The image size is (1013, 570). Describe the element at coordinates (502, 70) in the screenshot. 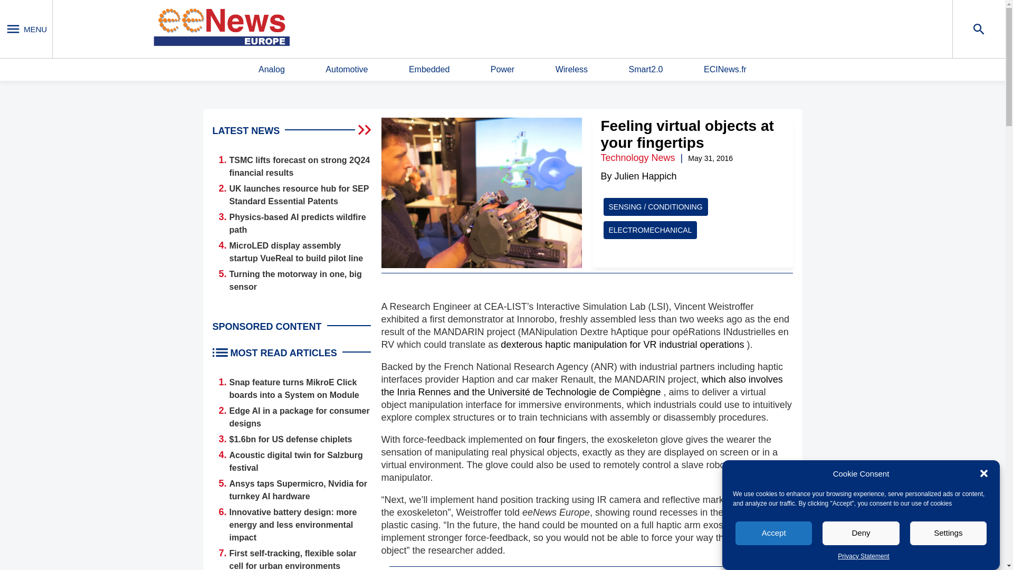

I see `Power` at that location.